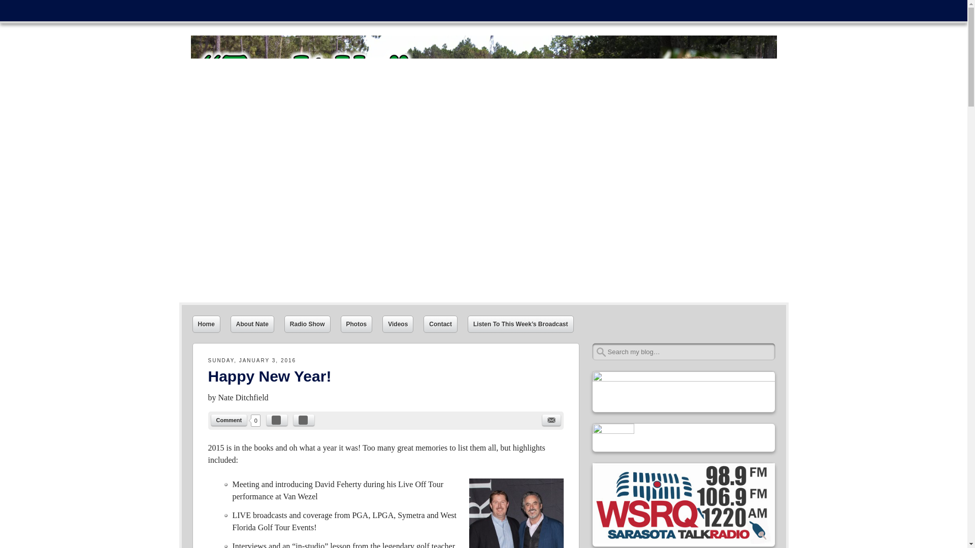  Describe the element at coordinates (398, 324) in the screenshot. I see `Videos` at that location.